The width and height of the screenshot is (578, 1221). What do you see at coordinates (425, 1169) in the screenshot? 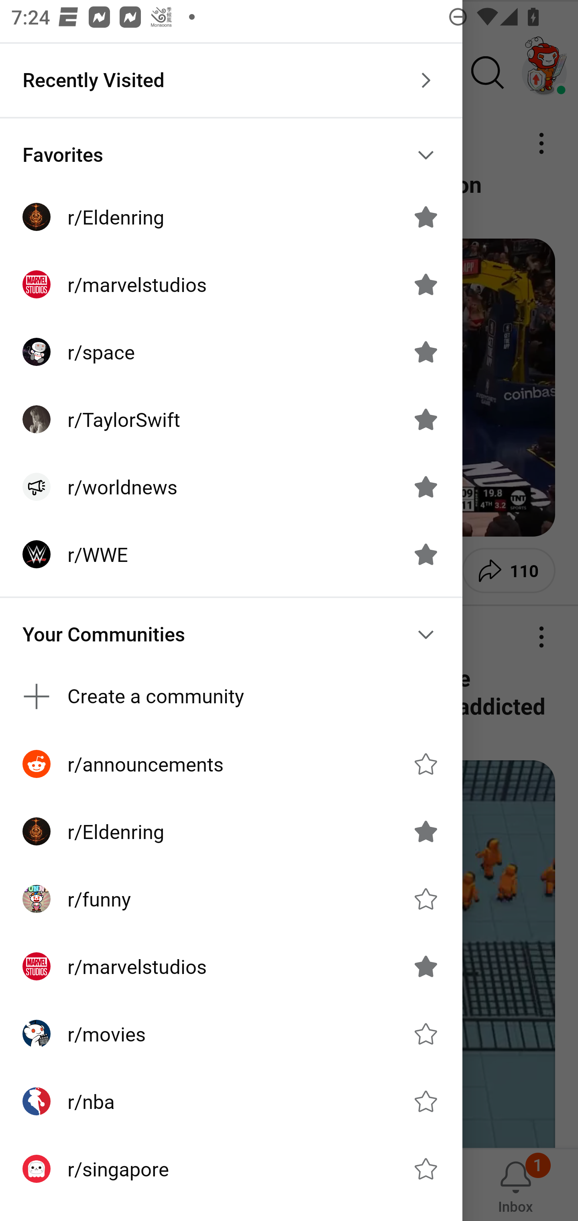
I see `Favorite r/singapore` at bounding box center [425, 1169].